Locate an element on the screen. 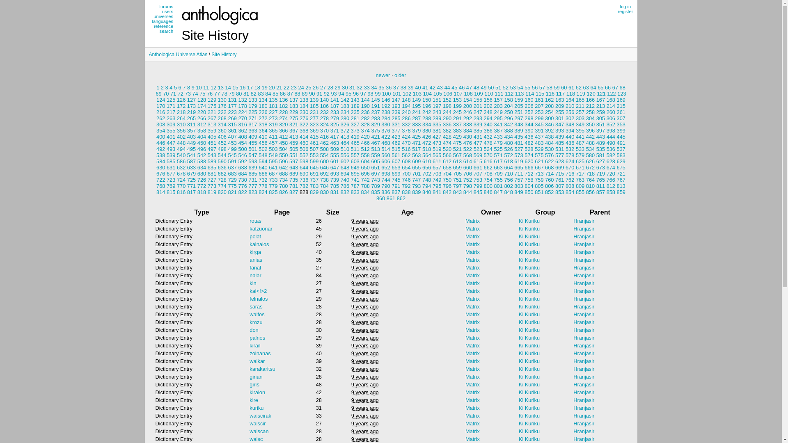 Image resolution: width=788 pixels, height=443 pixels. 564 is located at coordinates (427, 155).